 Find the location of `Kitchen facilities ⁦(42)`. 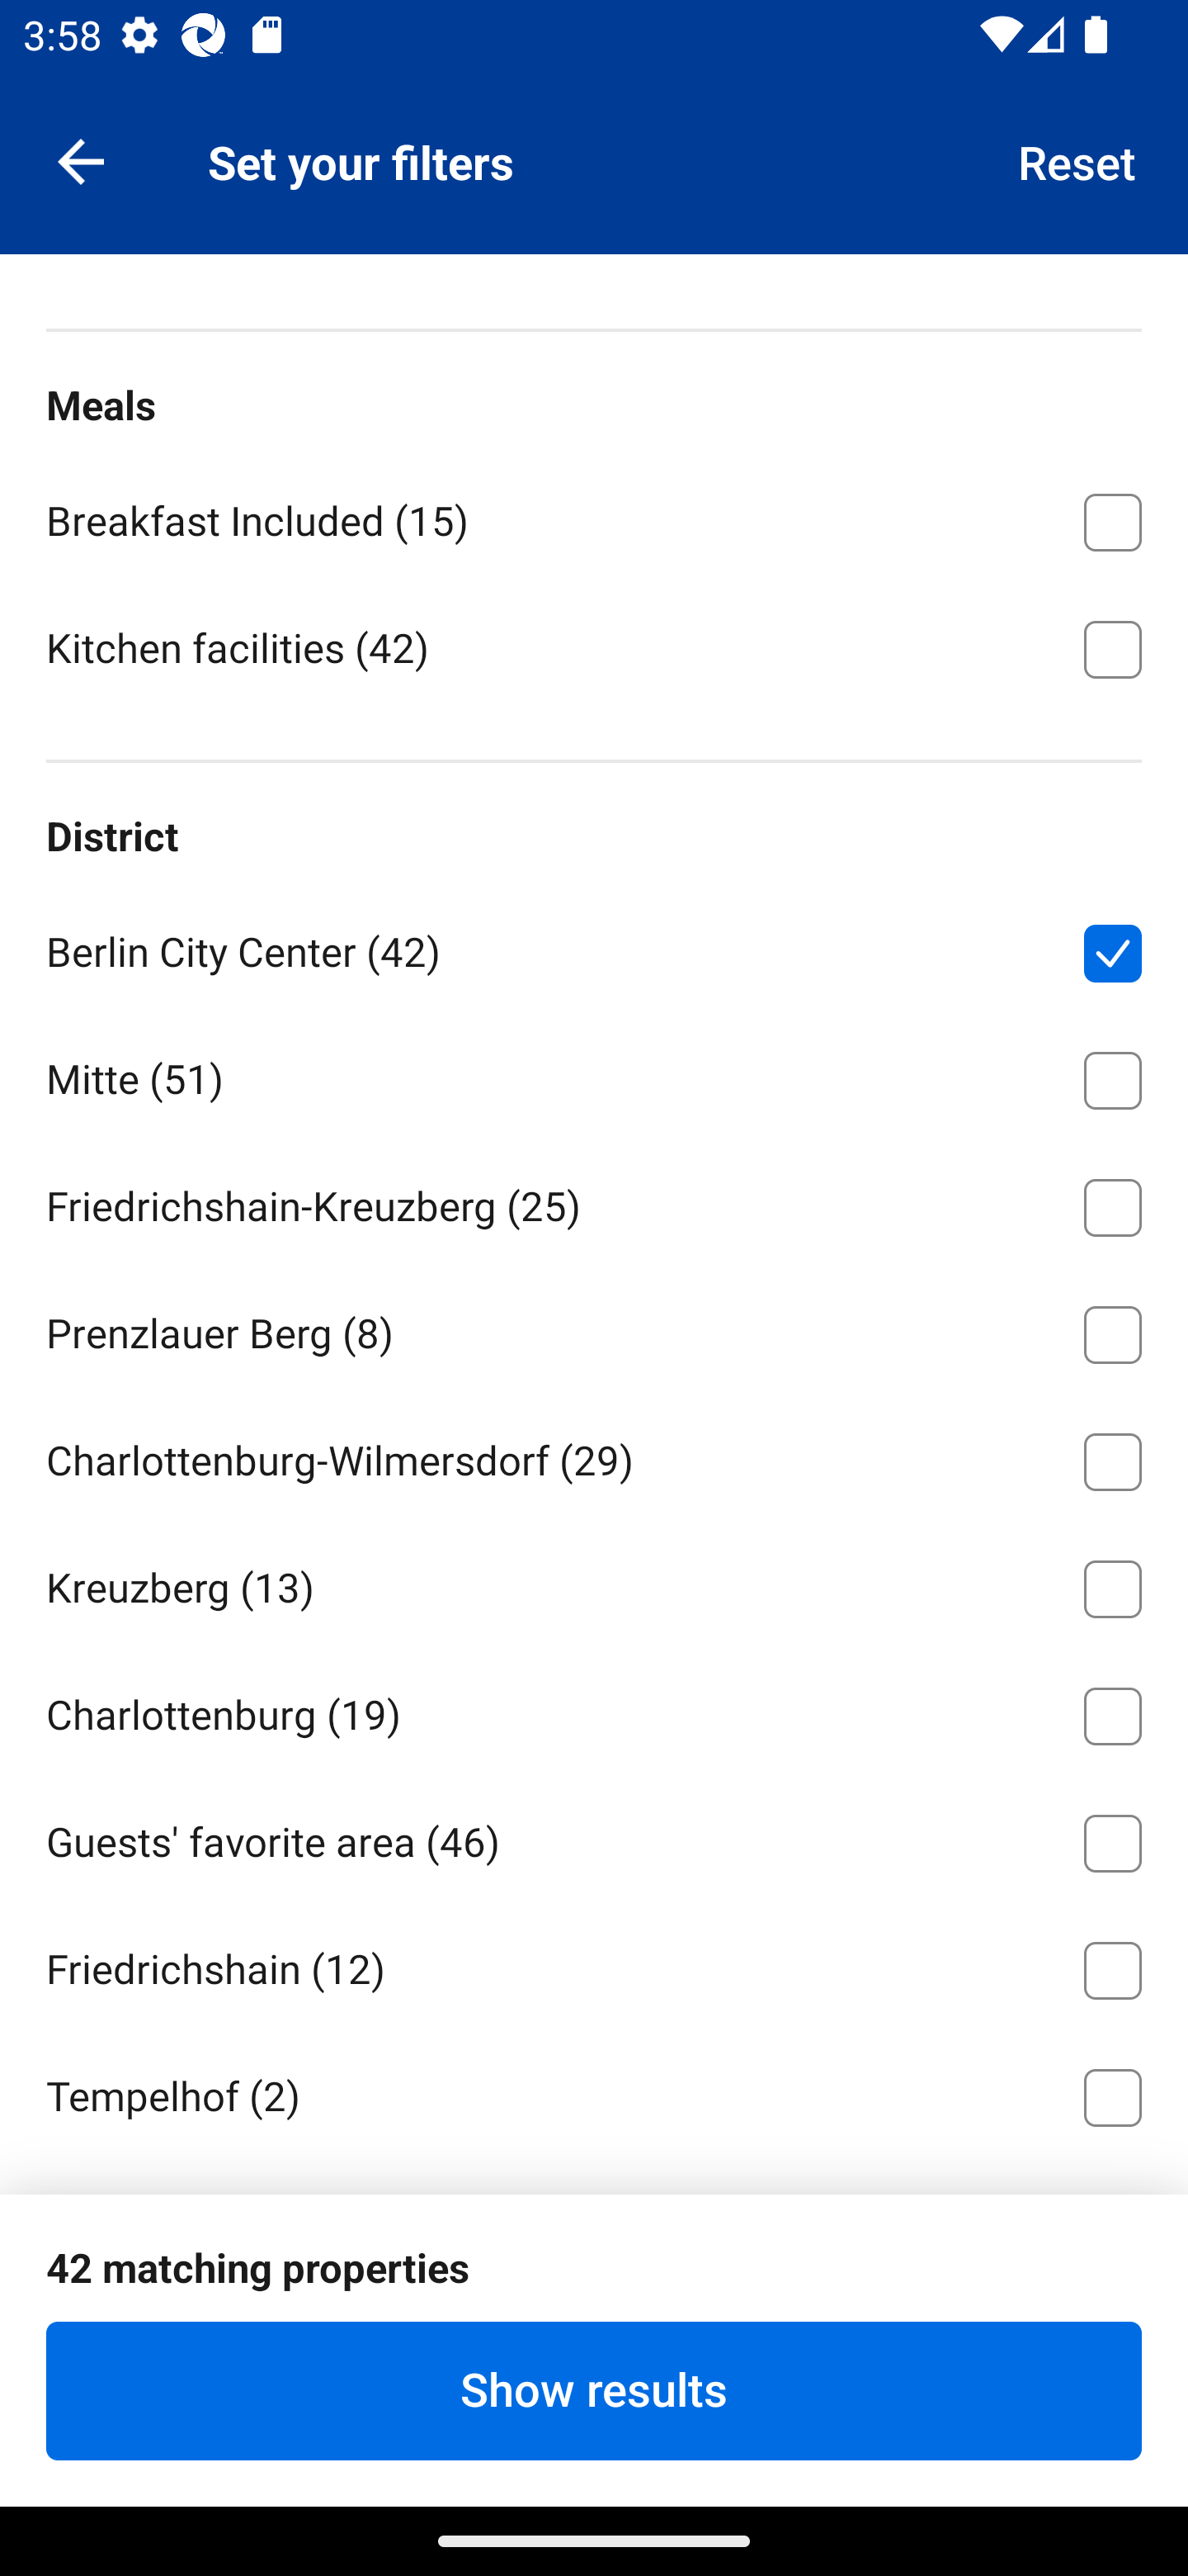

Kitchen facilities ⁦(42) is located at coordinates (594, 646).